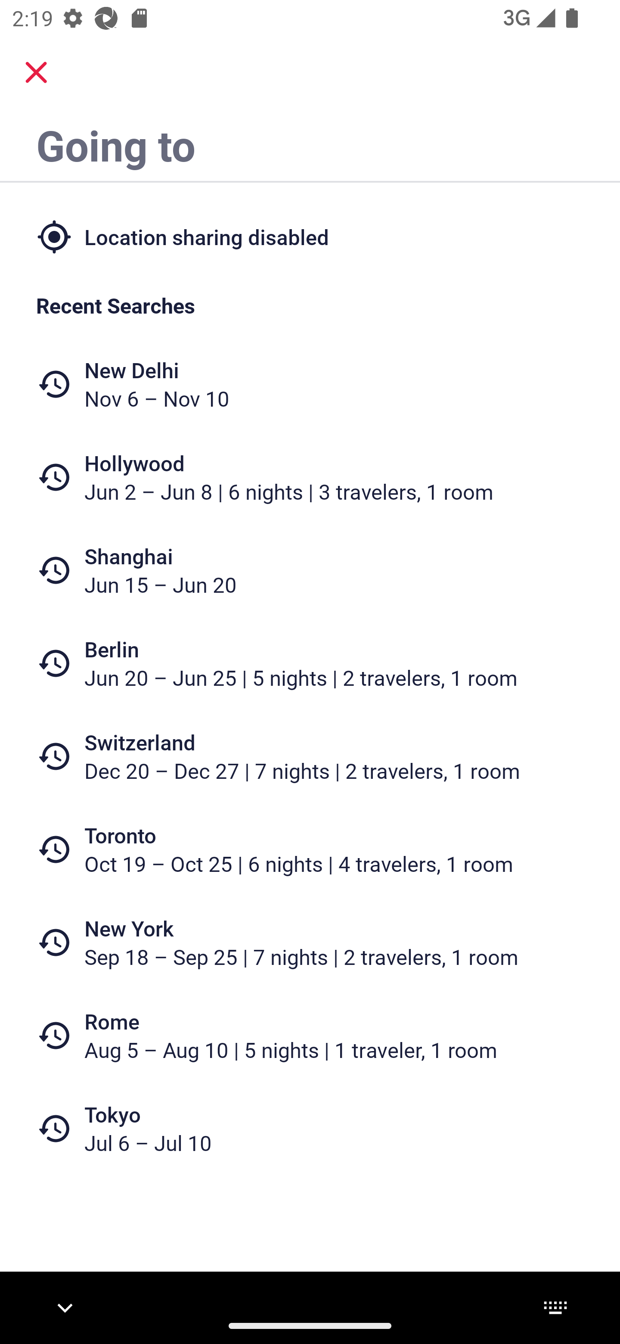  I want to click on Location sharing disabled, so click(310, 236).